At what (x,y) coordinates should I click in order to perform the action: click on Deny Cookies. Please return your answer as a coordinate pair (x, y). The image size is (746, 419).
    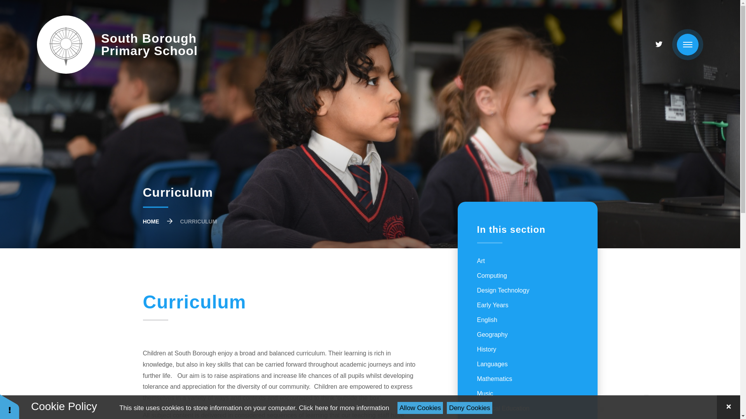
    Looking at the image, I should click on (343, 408).